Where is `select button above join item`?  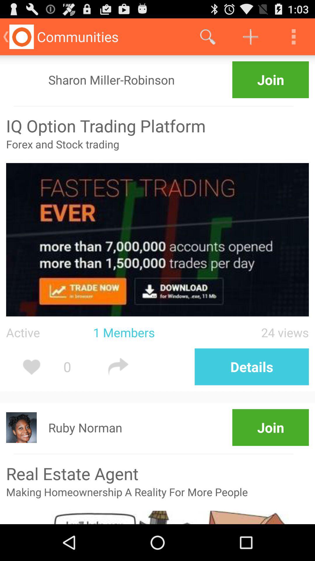 select button above join item is located at coordinates (208, 37).